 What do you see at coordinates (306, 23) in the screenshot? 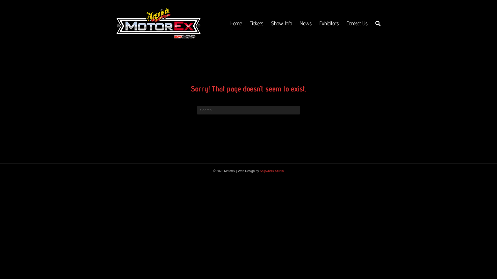
I see `News` at bounding box center [306, 23].